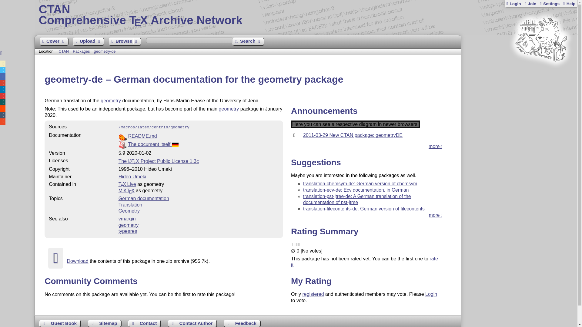  What do you see at coordinates (144, 323) in the screenshot?
I see `Get contact information for the Web site` at bounding box center [144, 323].